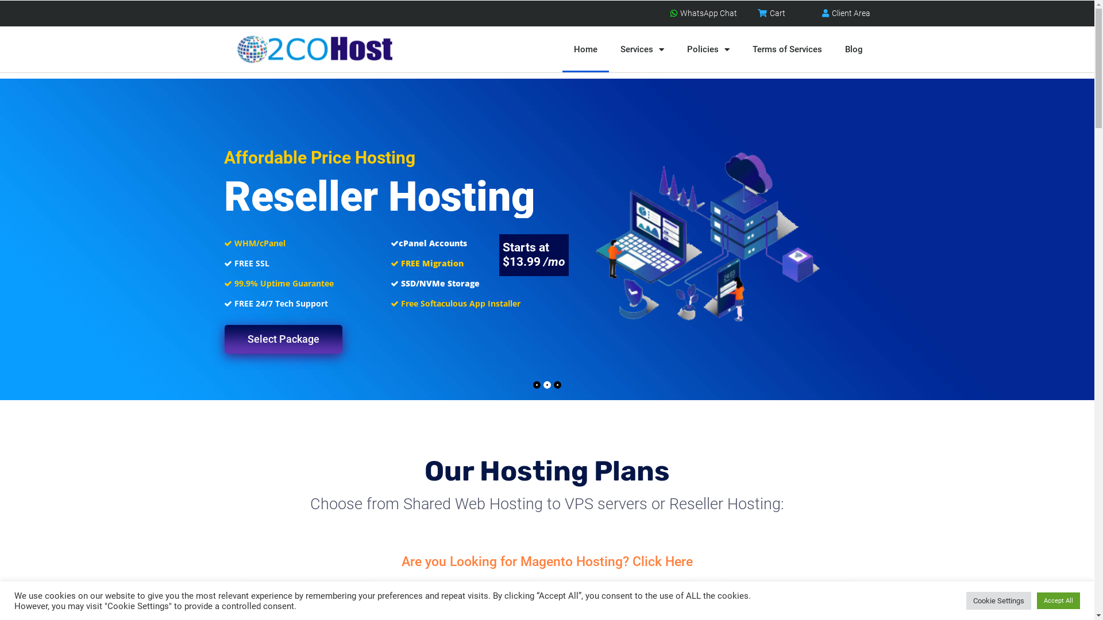  What do you see at coordinates (771, 14) in the screenshot?
I see `Cart` at bounding box center [771, 14].